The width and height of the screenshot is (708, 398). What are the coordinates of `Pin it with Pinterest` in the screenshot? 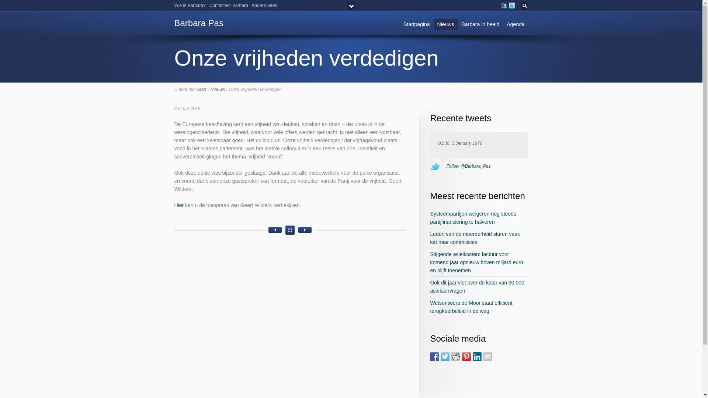 It's located at (466, 357).